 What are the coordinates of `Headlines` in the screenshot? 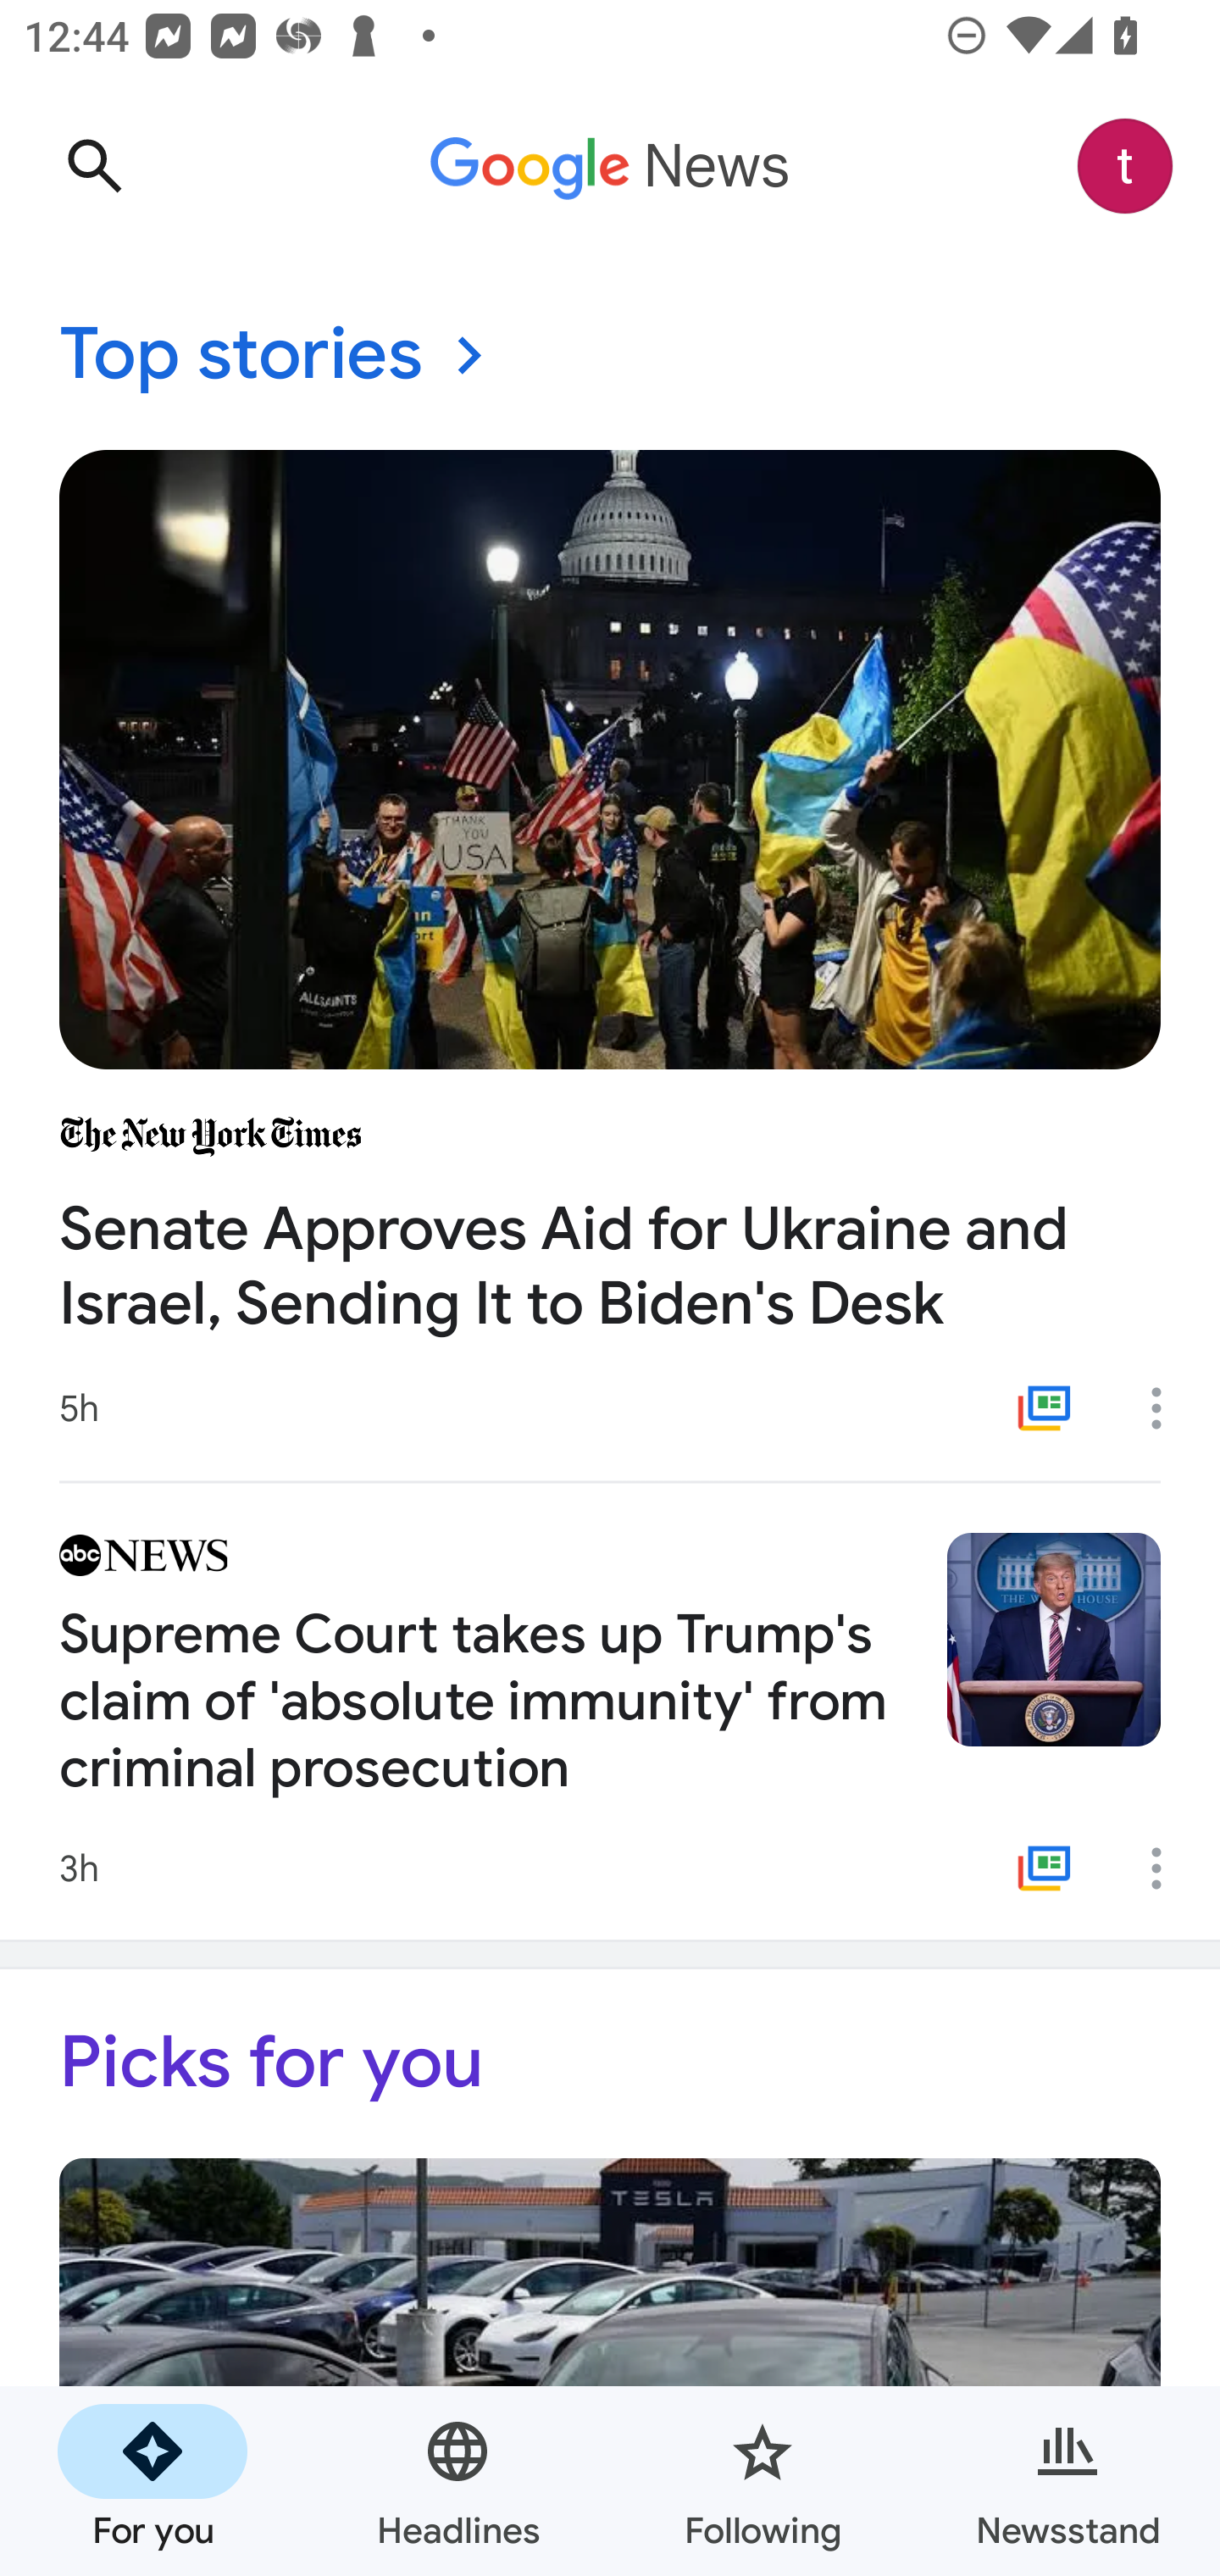 It's located at (457, 2481).